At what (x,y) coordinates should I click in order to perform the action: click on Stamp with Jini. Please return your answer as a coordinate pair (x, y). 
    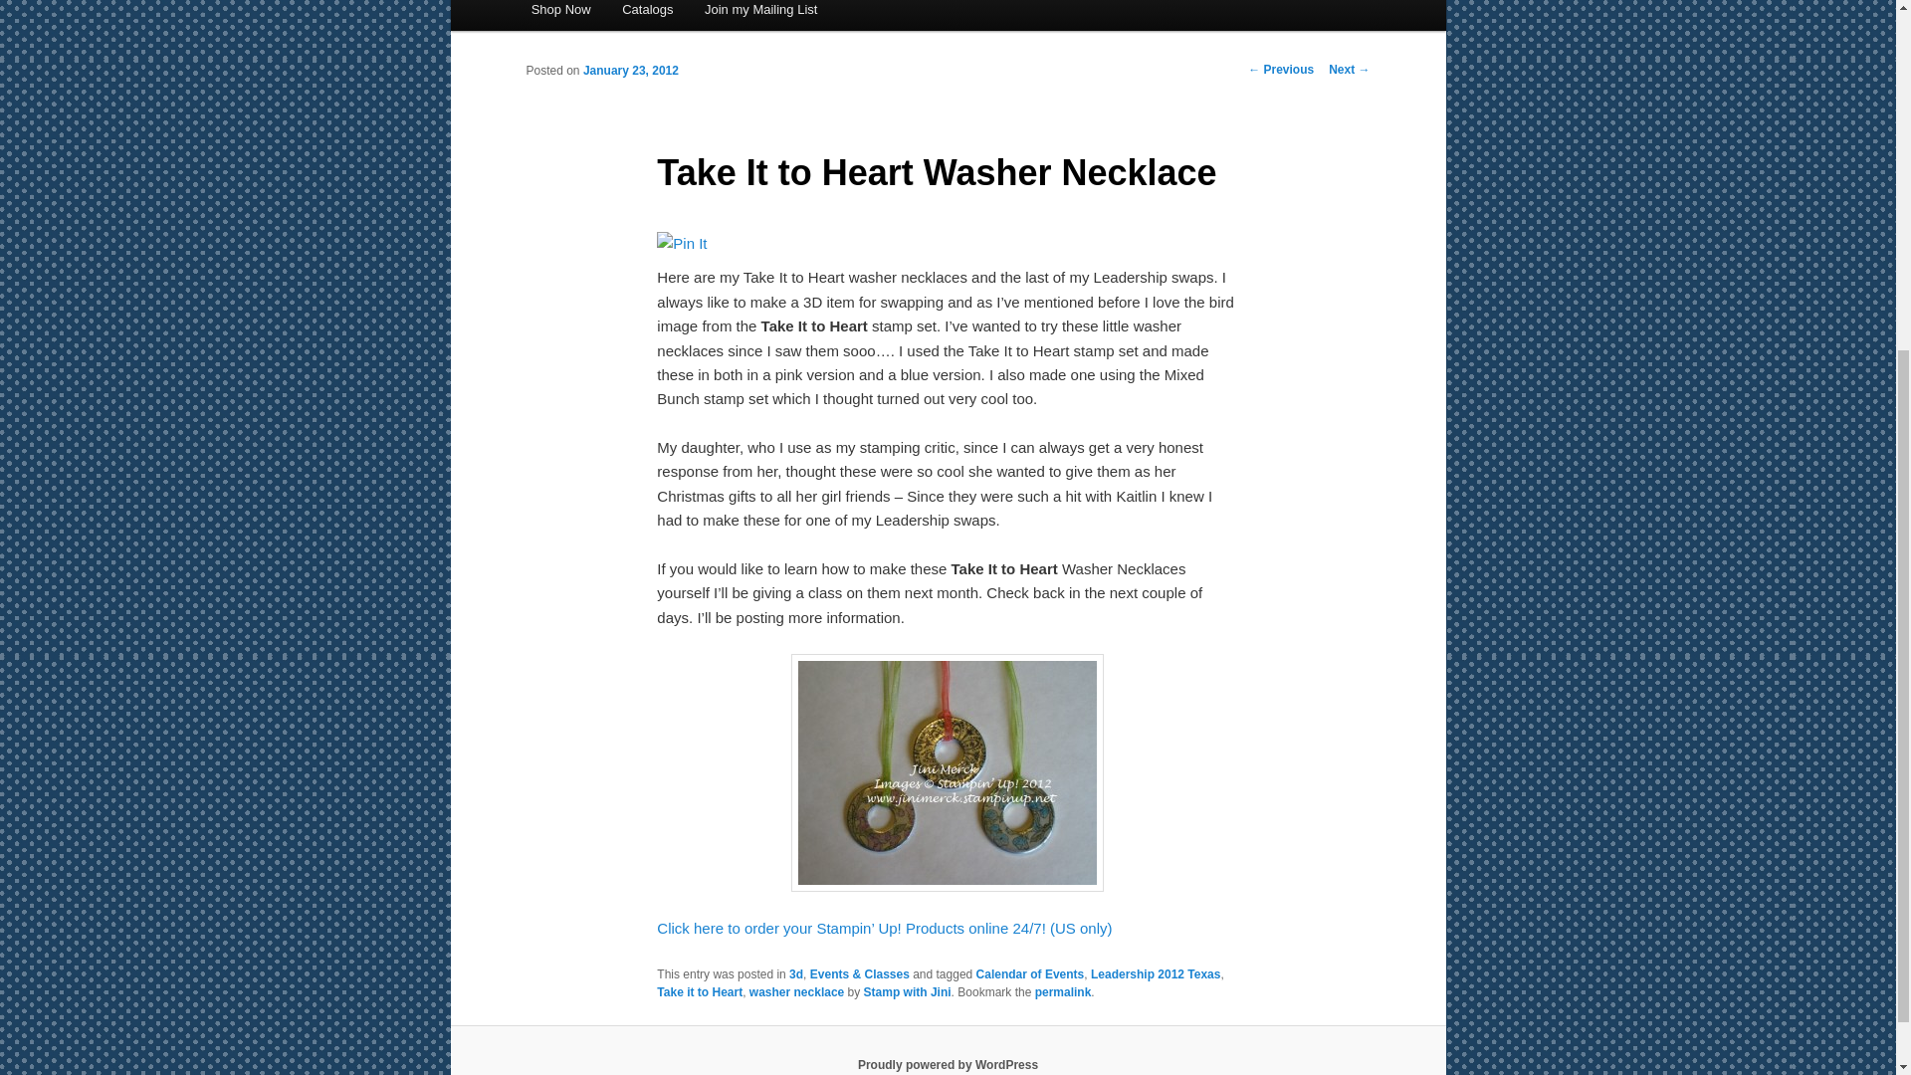
    Looking at the image, I should click on (908, 992).